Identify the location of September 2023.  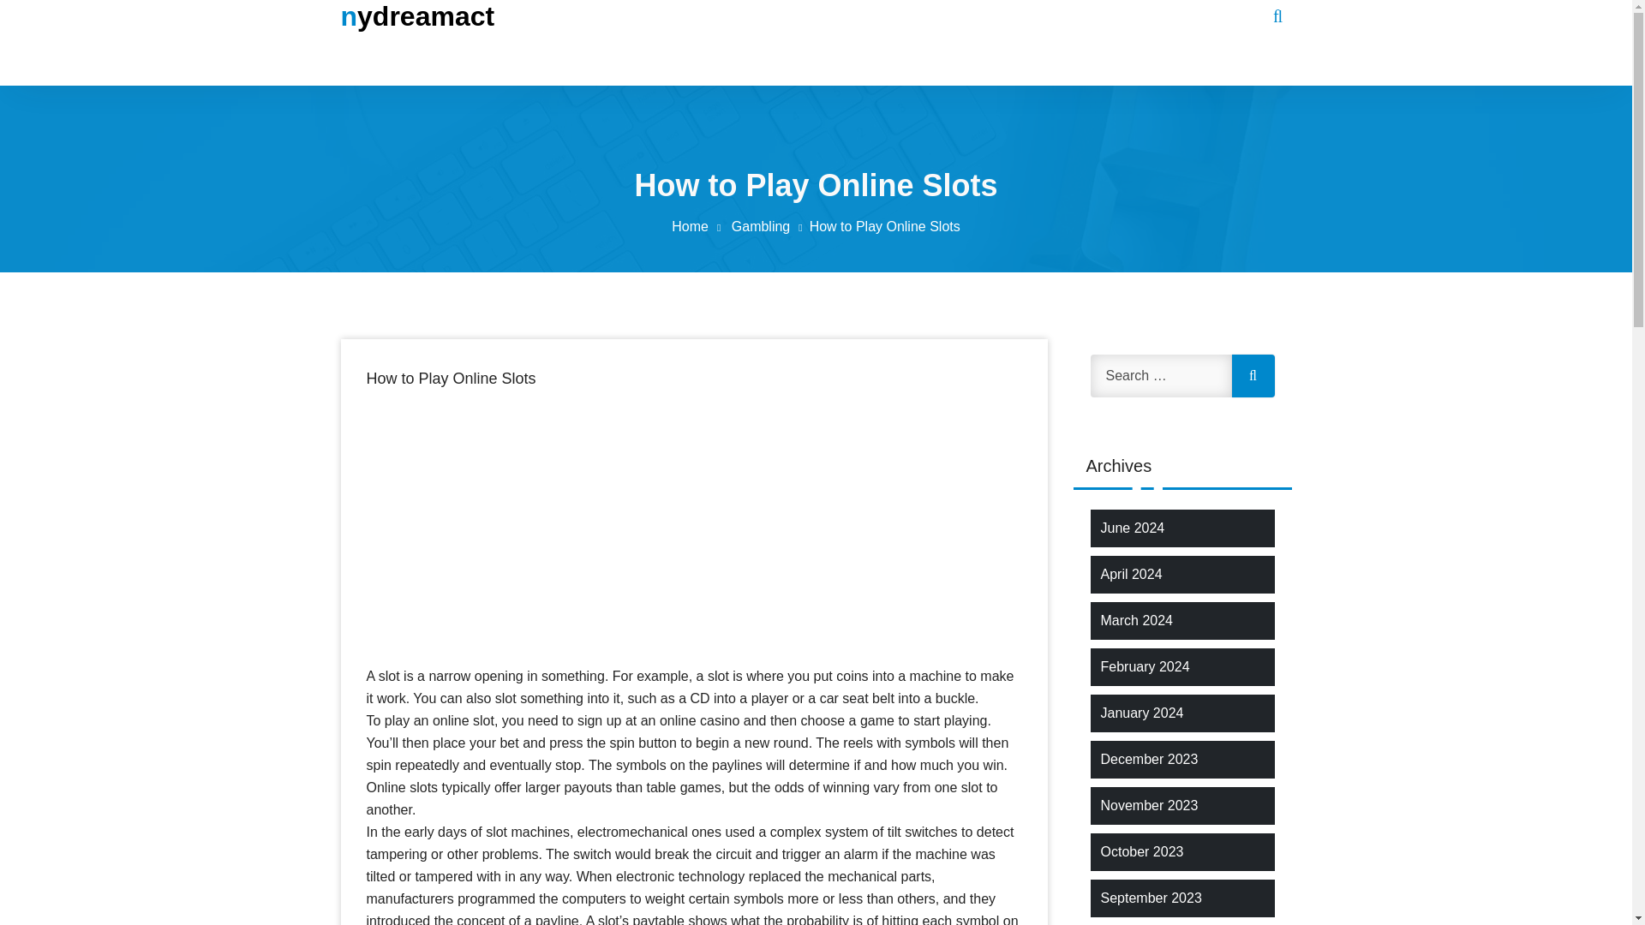
(1150, 898).